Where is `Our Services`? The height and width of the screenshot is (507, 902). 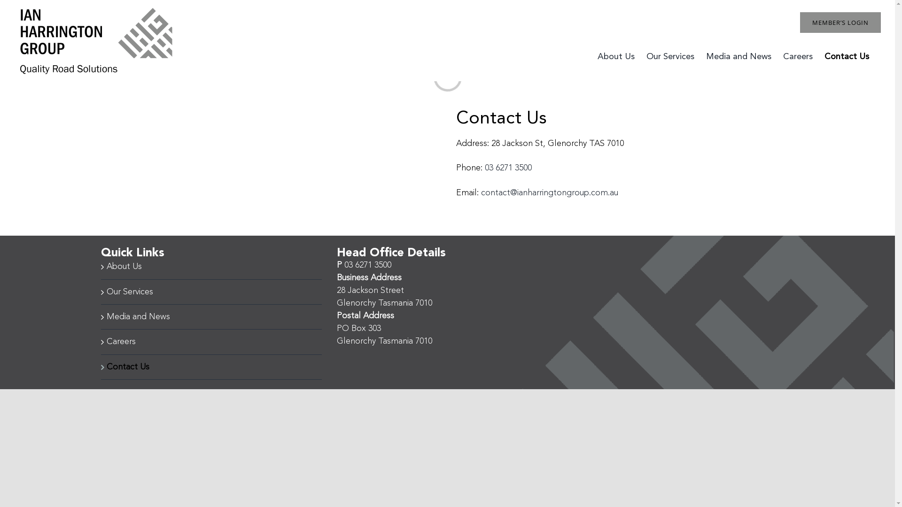 Our Services is located at coordinates (670, 47).